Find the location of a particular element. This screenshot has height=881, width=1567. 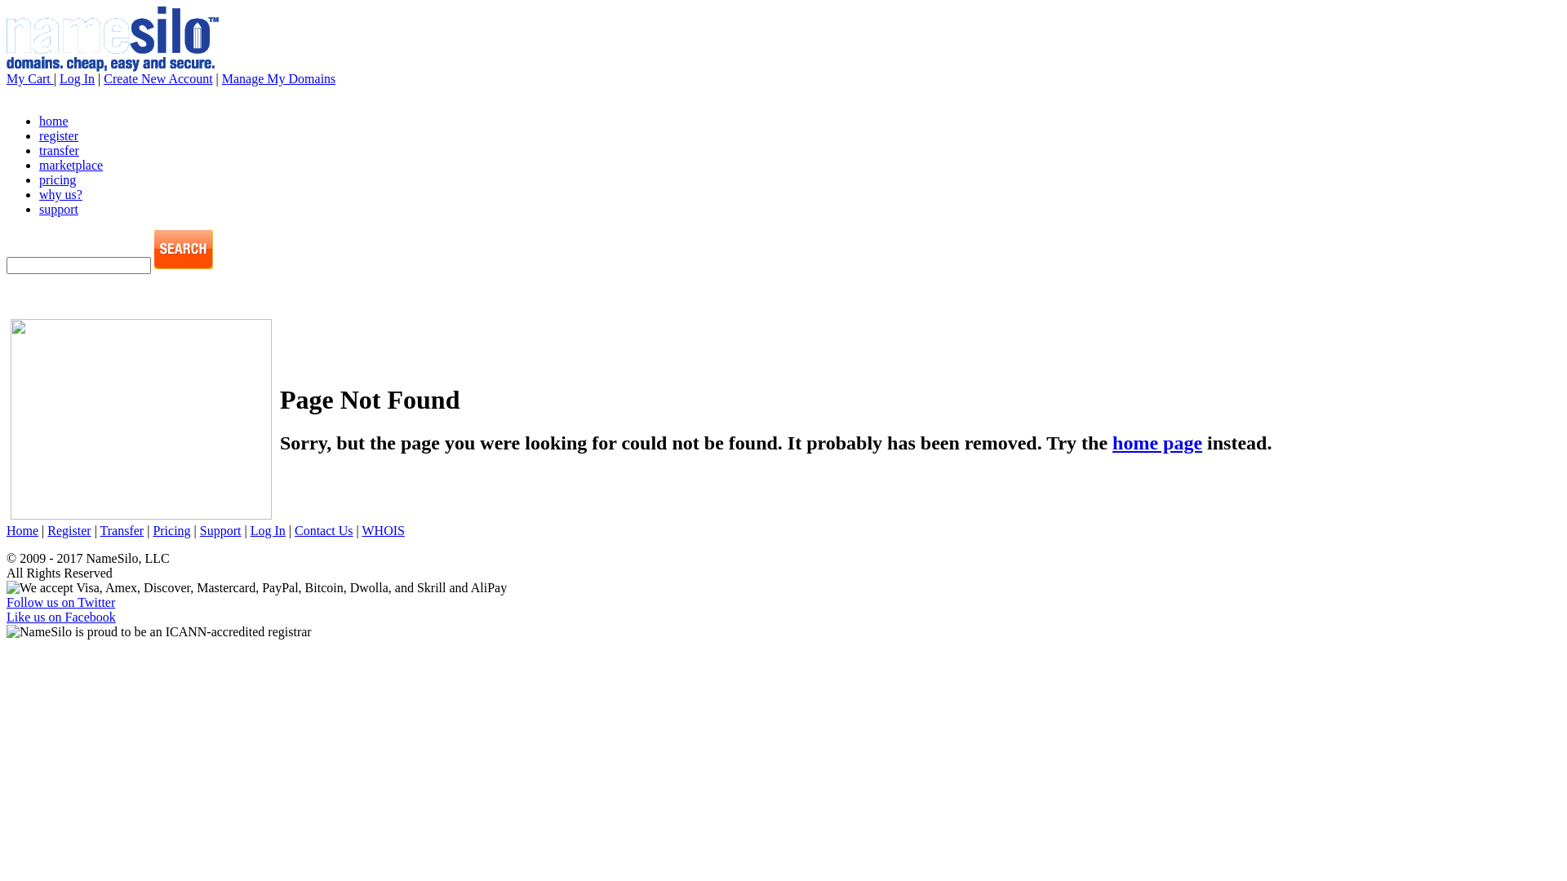

Home is located at coordinates (23, 530).